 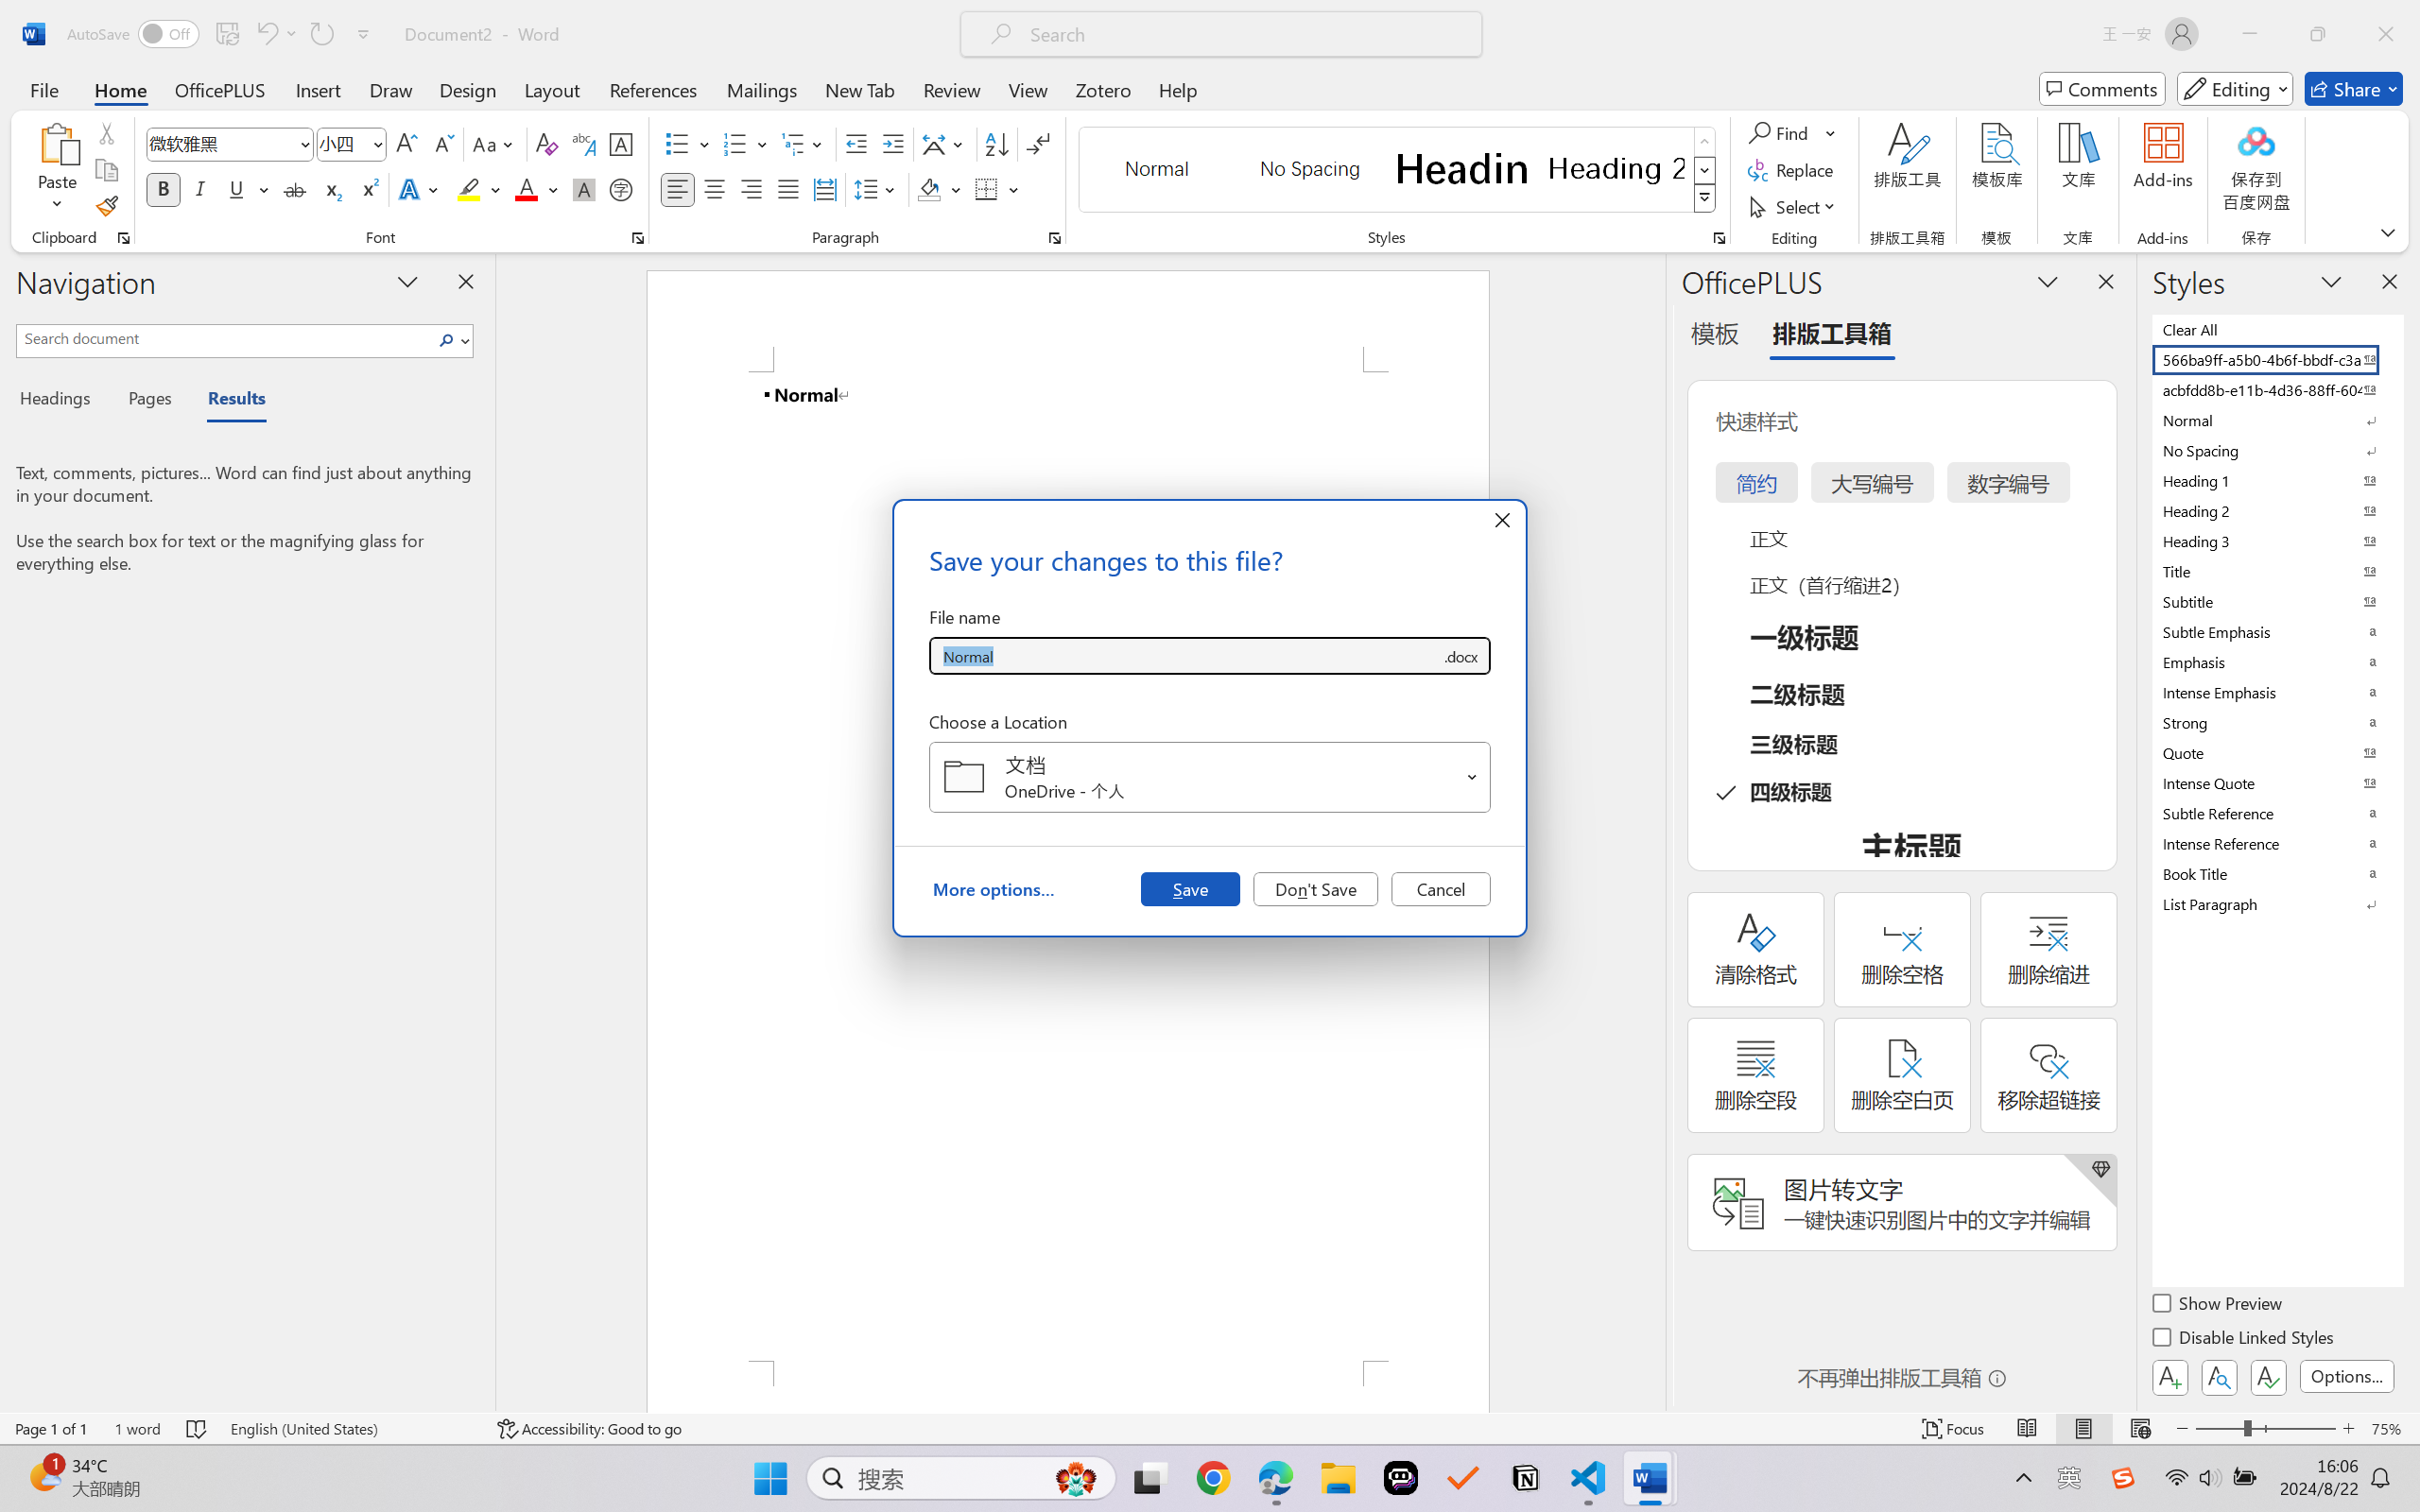 I want to click on File Tab, so click(x=43, y=89).